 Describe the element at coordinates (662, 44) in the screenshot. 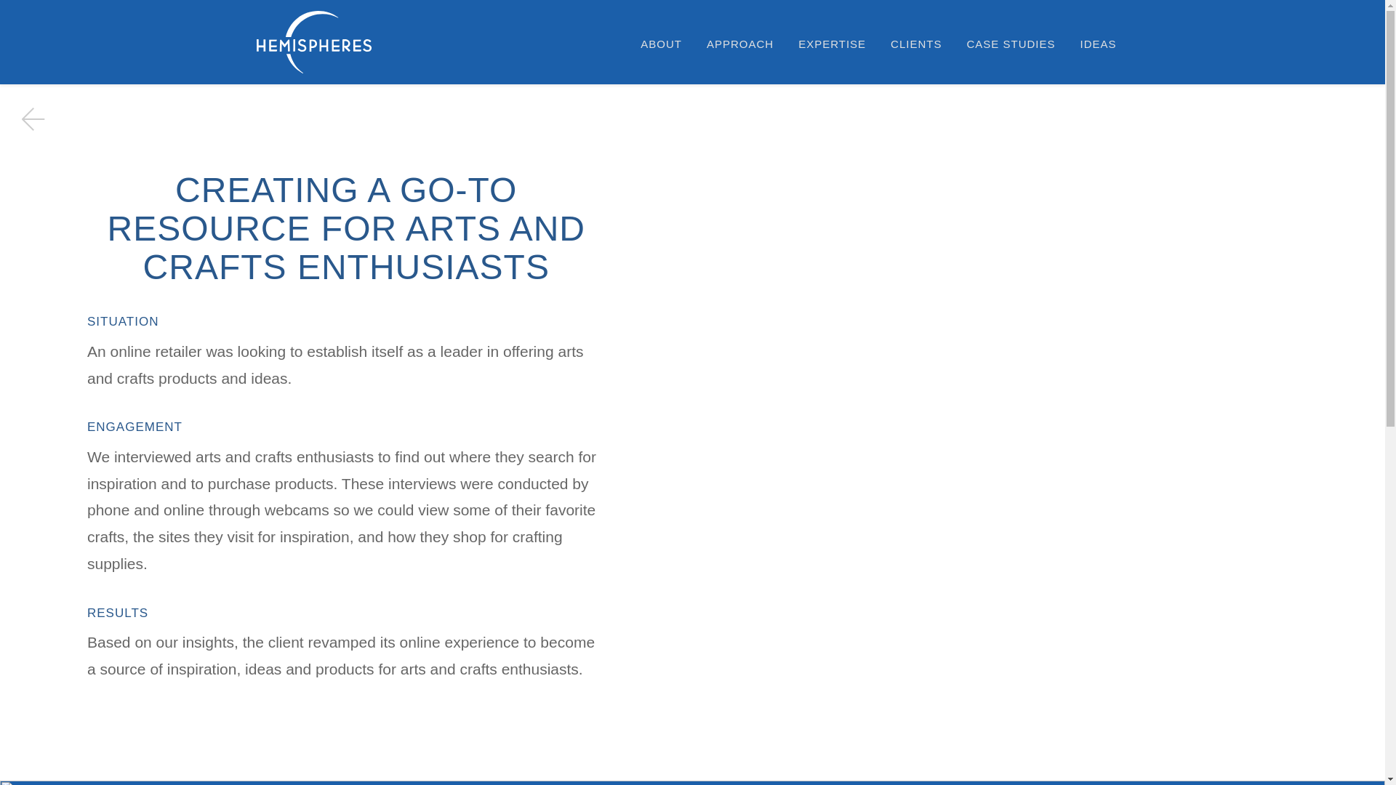

I see `ABOUT` at that location.